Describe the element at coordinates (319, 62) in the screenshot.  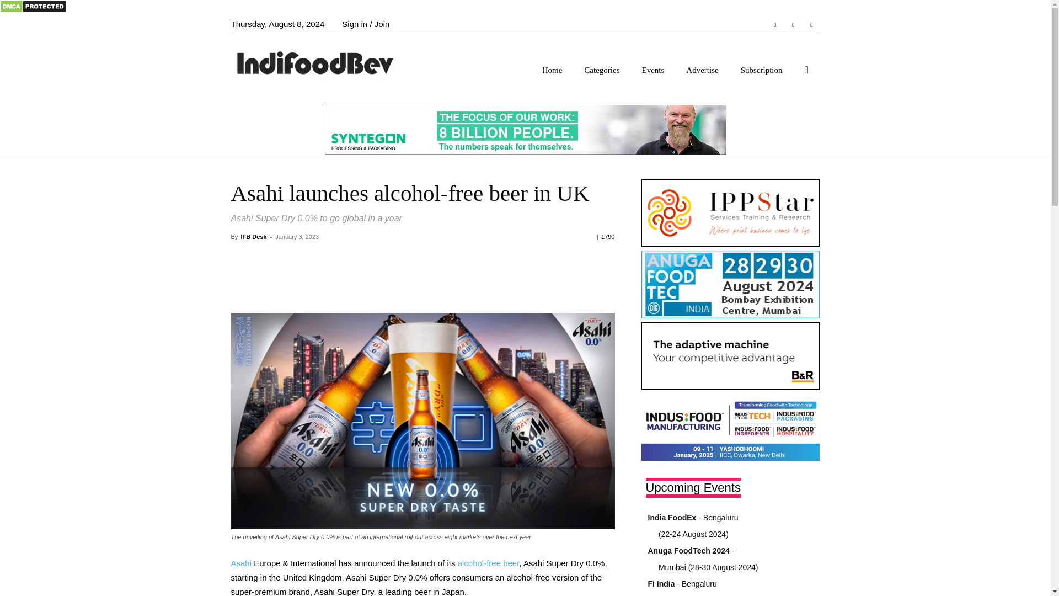
I see `IndiFoodBev` at that location.